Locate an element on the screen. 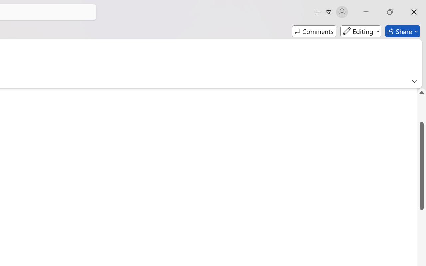 The height and width of the screenshot is (266, 426). Mode is located at coordinates (361, 31).